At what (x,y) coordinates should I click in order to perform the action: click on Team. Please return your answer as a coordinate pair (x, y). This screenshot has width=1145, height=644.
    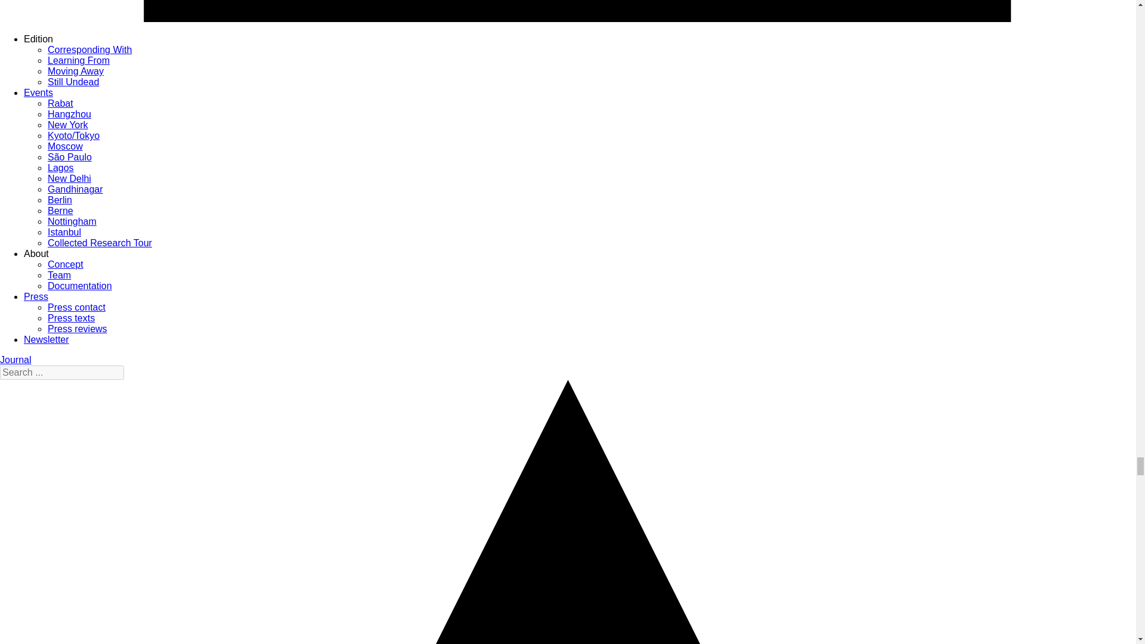
    Looking at the image, I should click on (60, 274).